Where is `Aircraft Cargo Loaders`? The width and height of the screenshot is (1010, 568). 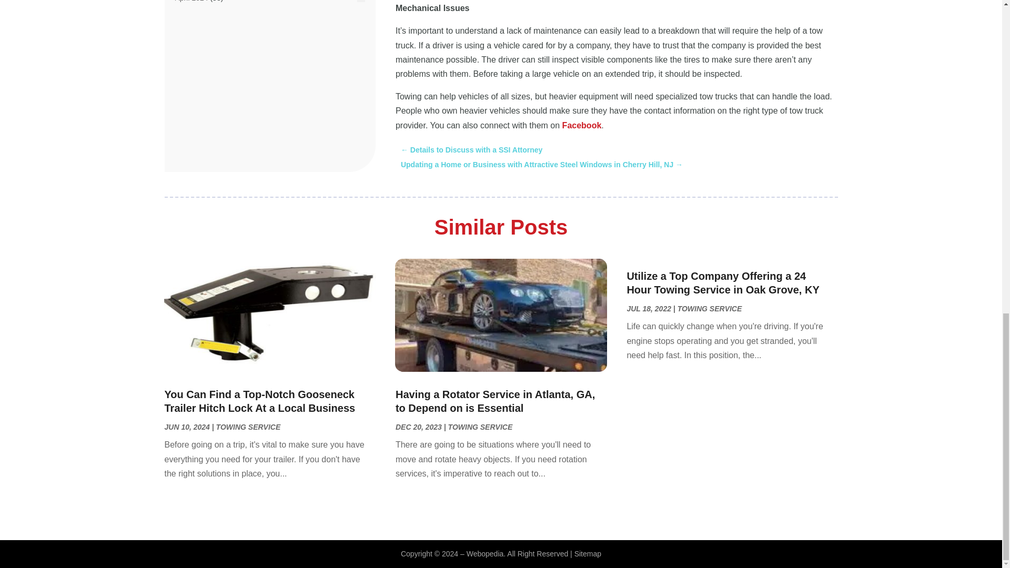 Aircraft Cargo Loaders is located at coordinates (211, 57).